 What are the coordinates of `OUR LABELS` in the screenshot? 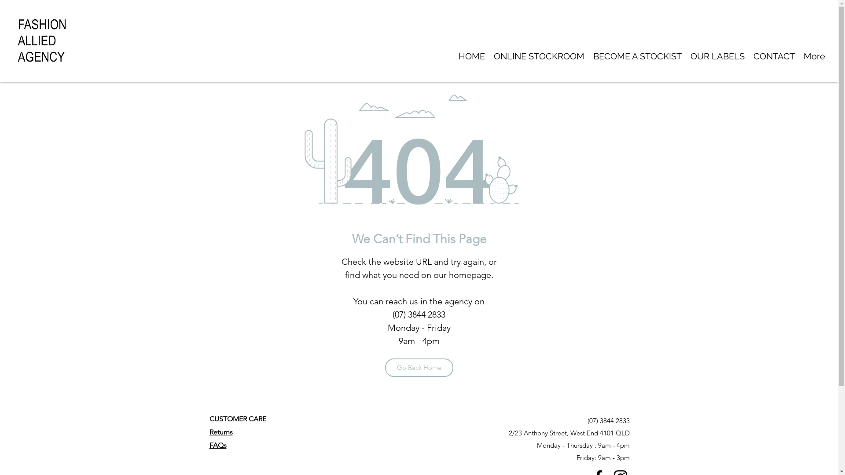 It's located at (717, 57).